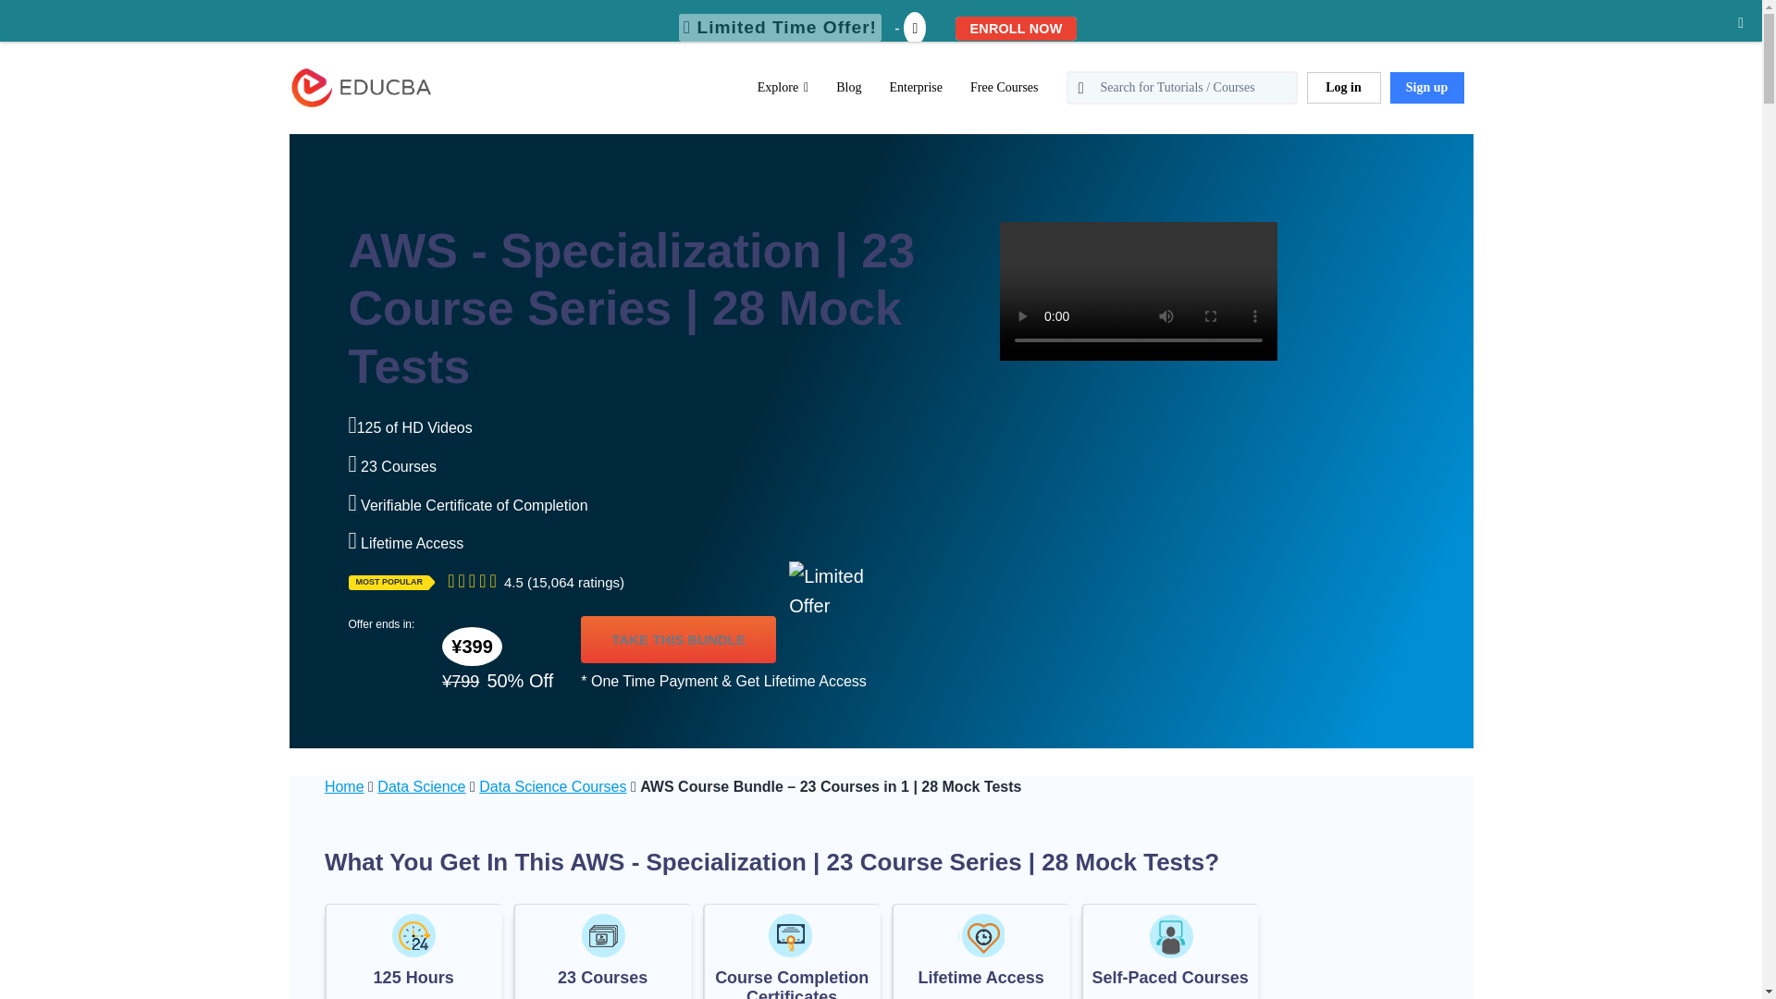  Describe the element at coordinates (1426, 87) in the screenshot. I see `Sign up` at that location.